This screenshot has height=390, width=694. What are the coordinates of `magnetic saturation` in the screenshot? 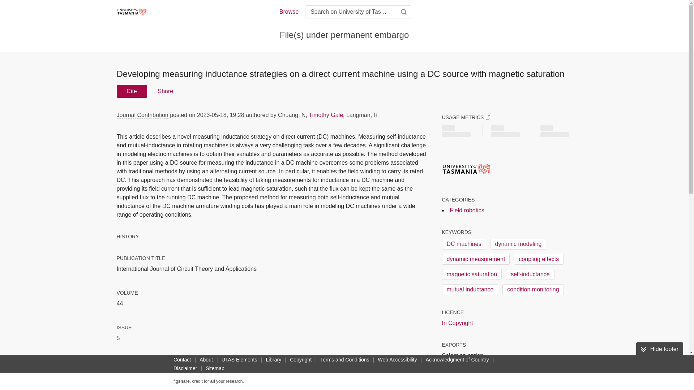 It's located at (471, 274).